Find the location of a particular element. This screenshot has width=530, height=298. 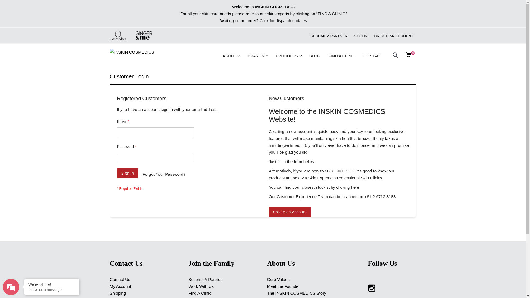

Core Values is located at coordinates (278, 279).